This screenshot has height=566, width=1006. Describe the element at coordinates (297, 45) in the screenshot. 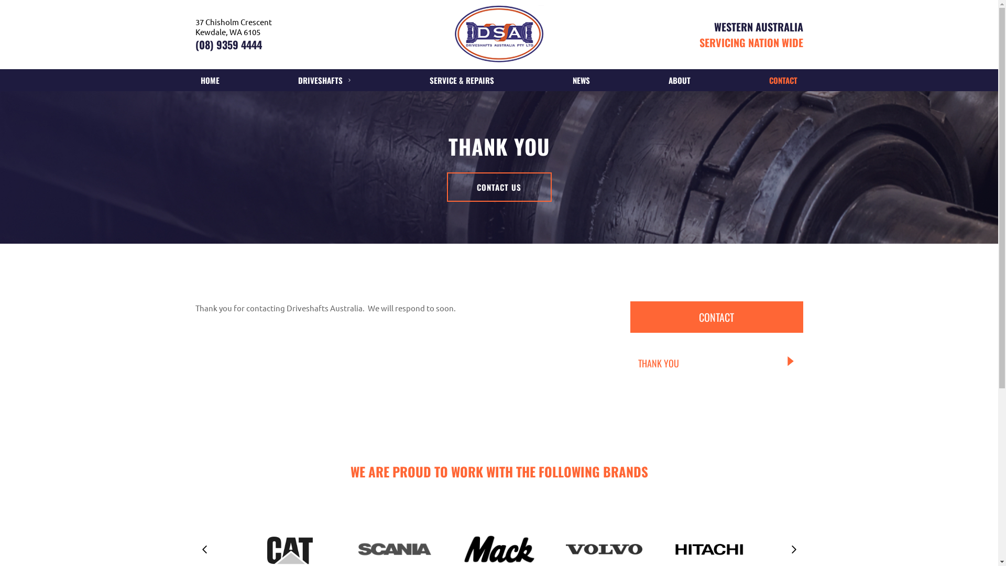

I see `(08) 9359 4444` at that location.